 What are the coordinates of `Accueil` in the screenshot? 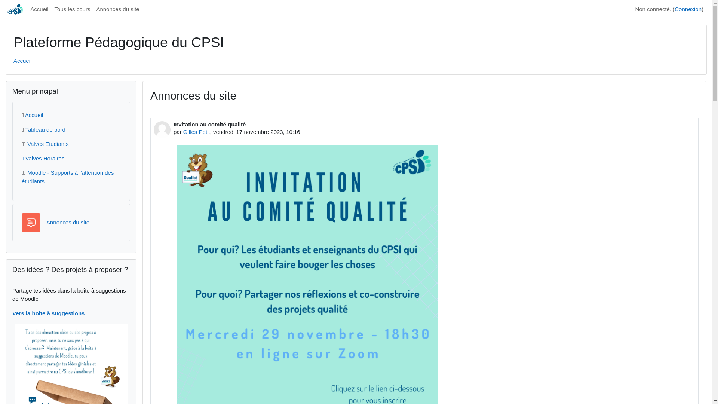 It's located at (22, 61).